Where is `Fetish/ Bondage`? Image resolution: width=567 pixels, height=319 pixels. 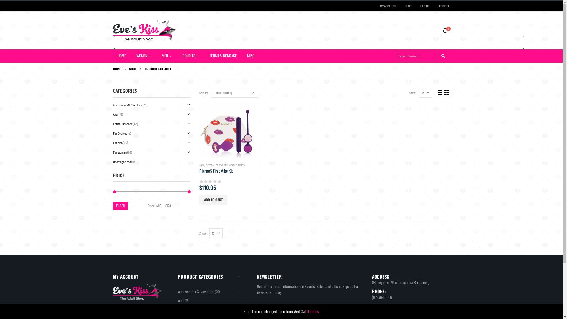 Fetish/ Bondage is located at coordinates (190, 309).